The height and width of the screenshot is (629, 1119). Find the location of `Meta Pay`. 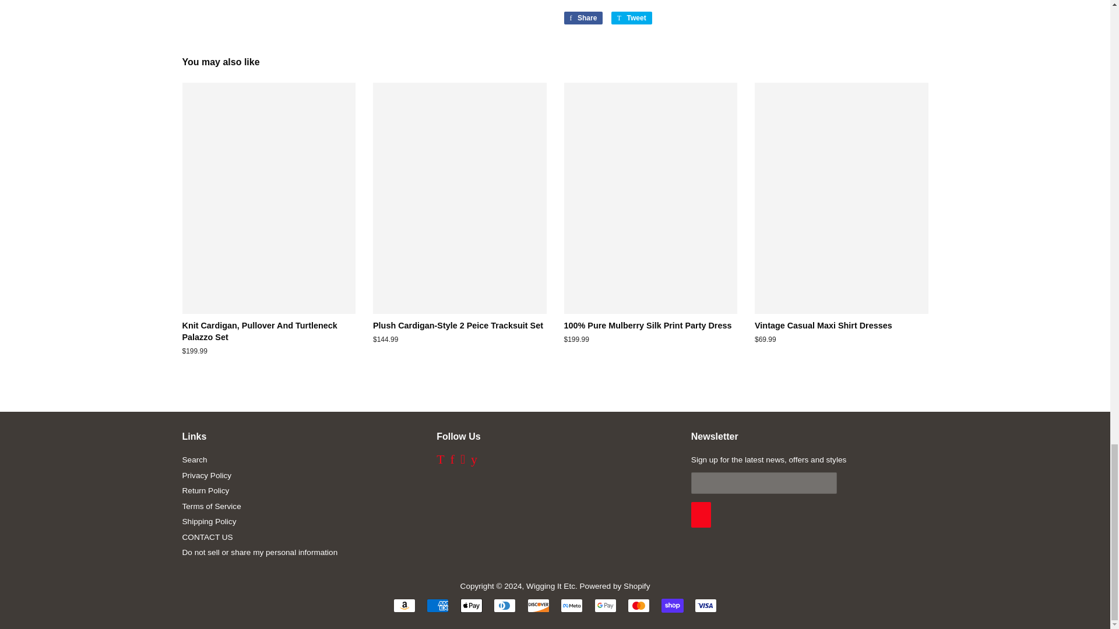

Meta Pay is located at coordinates (571, 606).